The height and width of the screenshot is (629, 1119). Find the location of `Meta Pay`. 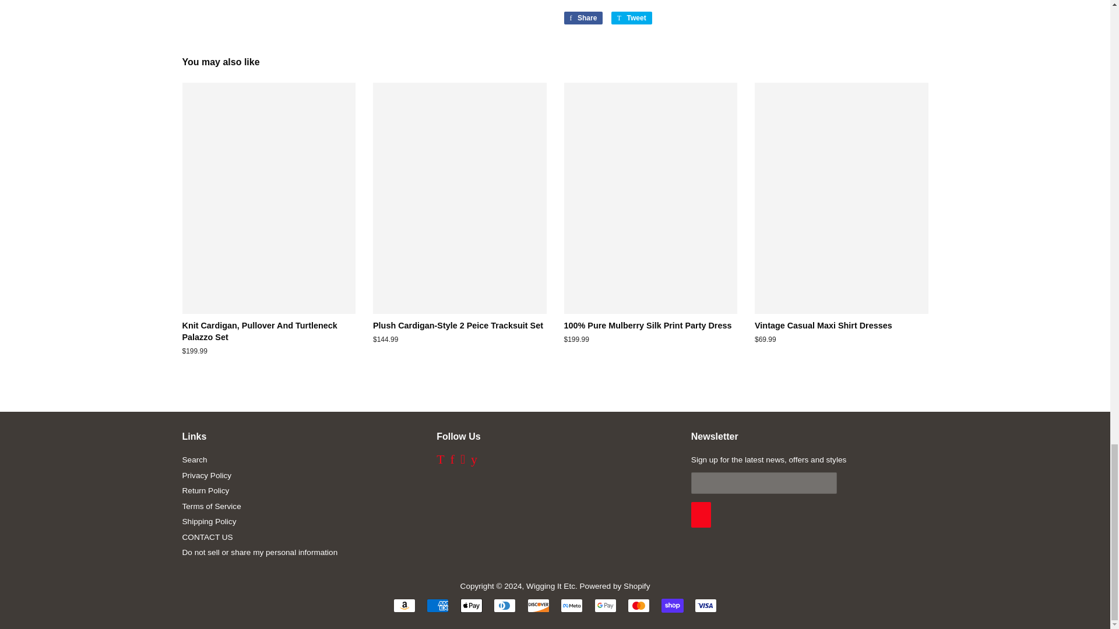

Meta Pay is located at coordinates (571, 606).